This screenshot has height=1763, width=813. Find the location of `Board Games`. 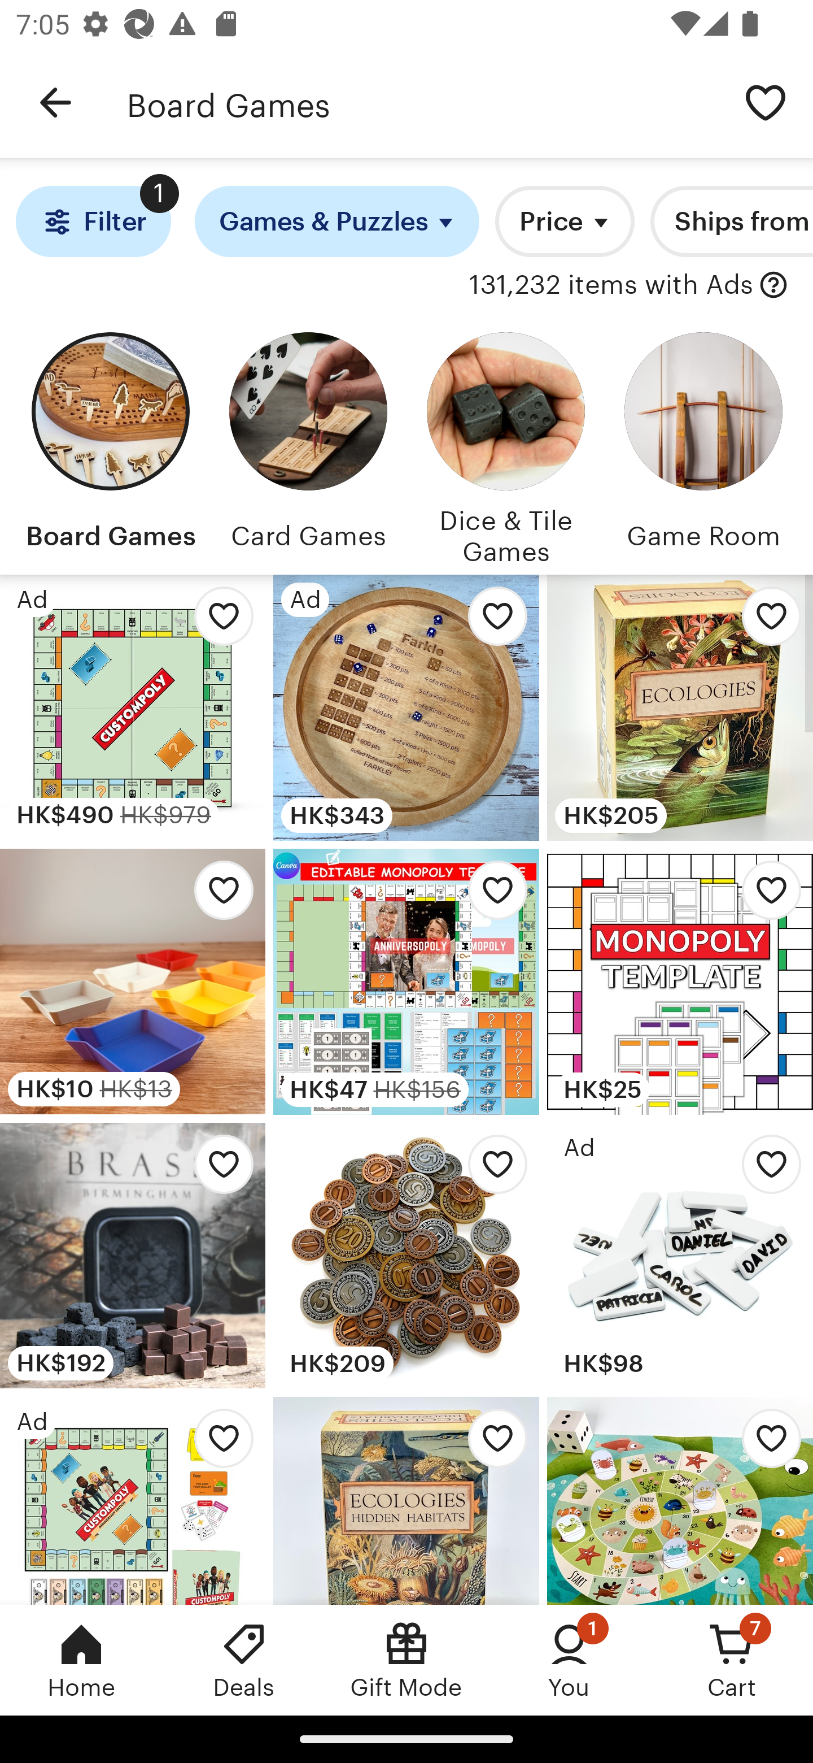

Board Games is located at coordinates (110, 445).